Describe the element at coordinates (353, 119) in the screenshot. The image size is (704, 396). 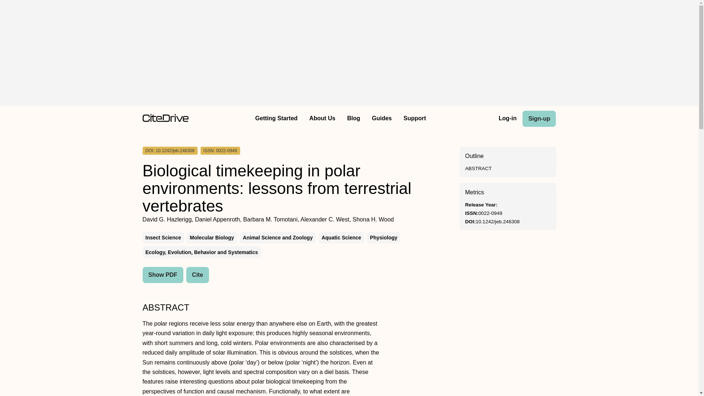
I see `Blog` at that location.